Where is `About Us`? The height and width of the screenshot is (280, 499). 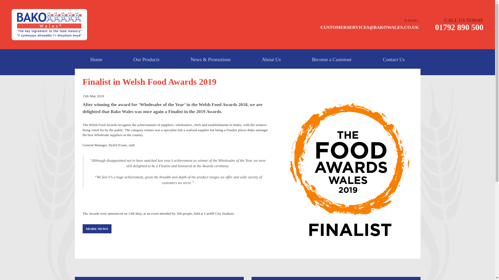 About Us is located at coordinates (271, 60).